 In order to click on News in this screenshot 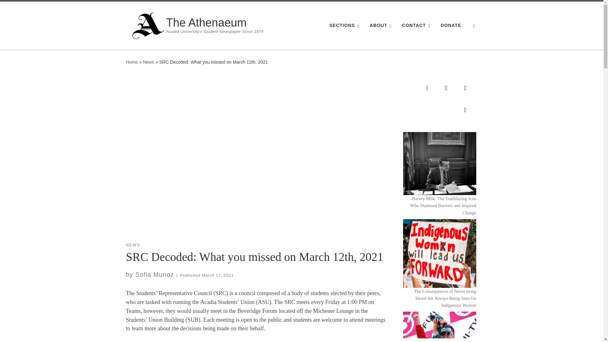, I will do `click(149, 62)`.